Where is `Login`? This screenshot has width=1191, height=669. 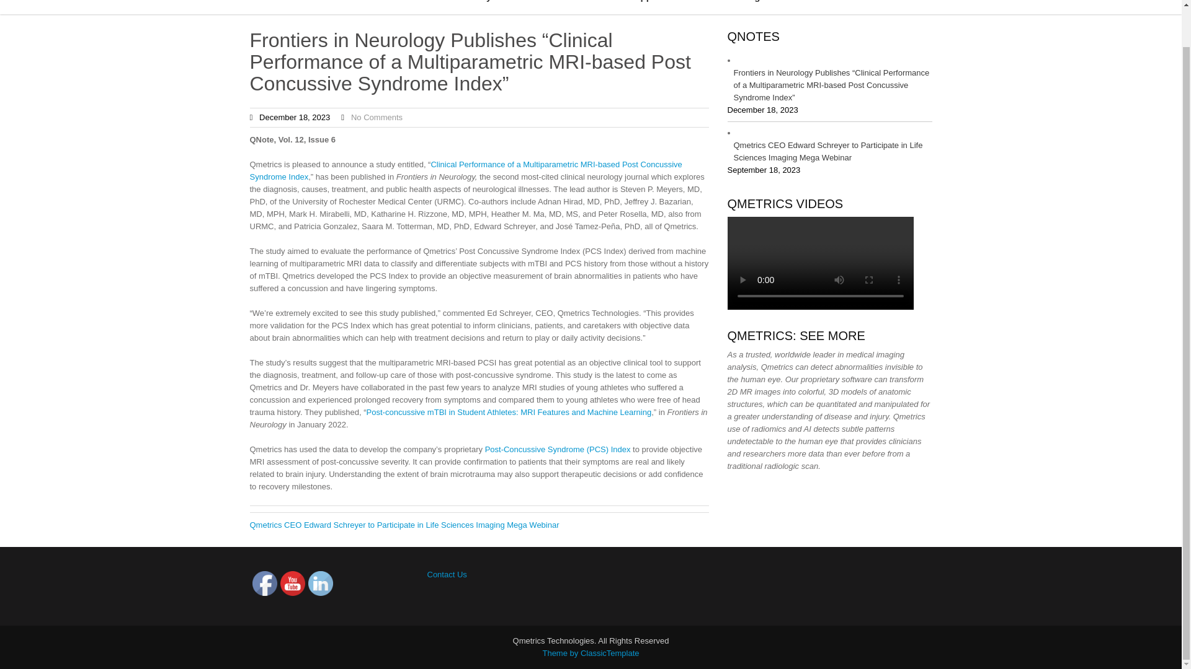
Login is located at coordinates (756, 7).